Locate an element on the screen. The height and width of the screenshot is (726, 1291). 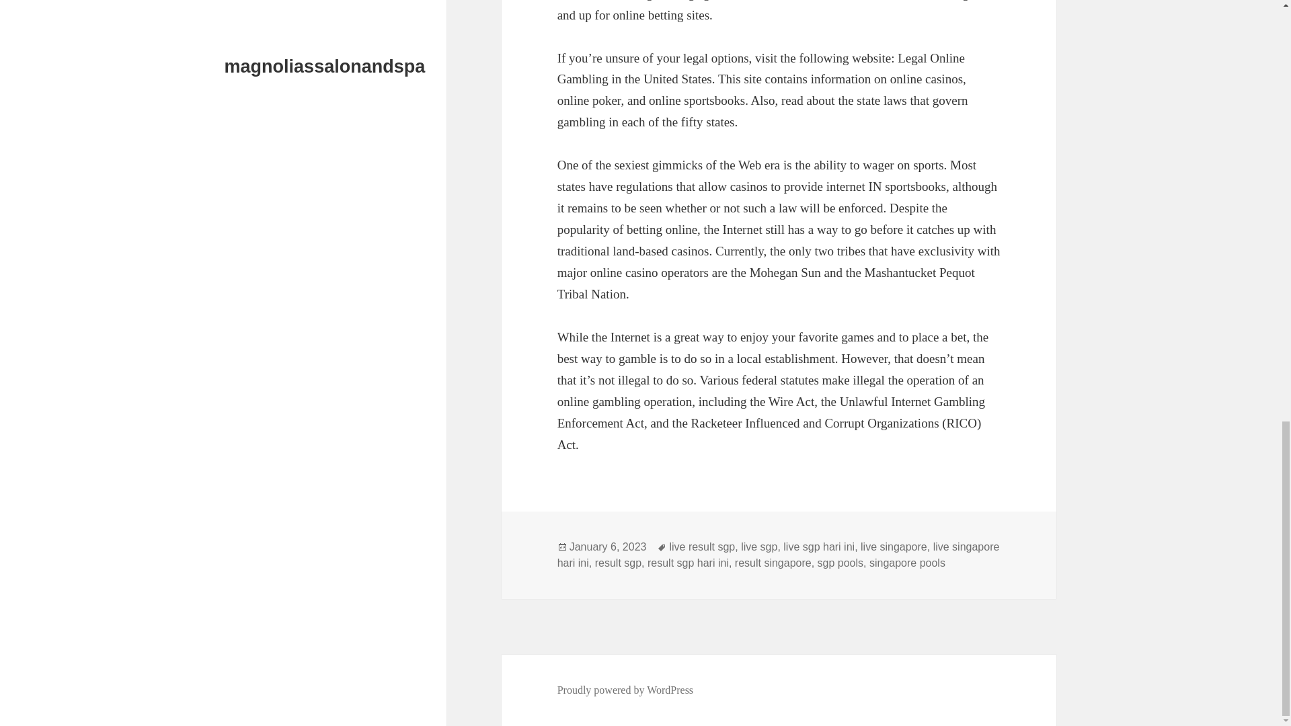
result sgp hari ini is located at coordinates (689, 563).